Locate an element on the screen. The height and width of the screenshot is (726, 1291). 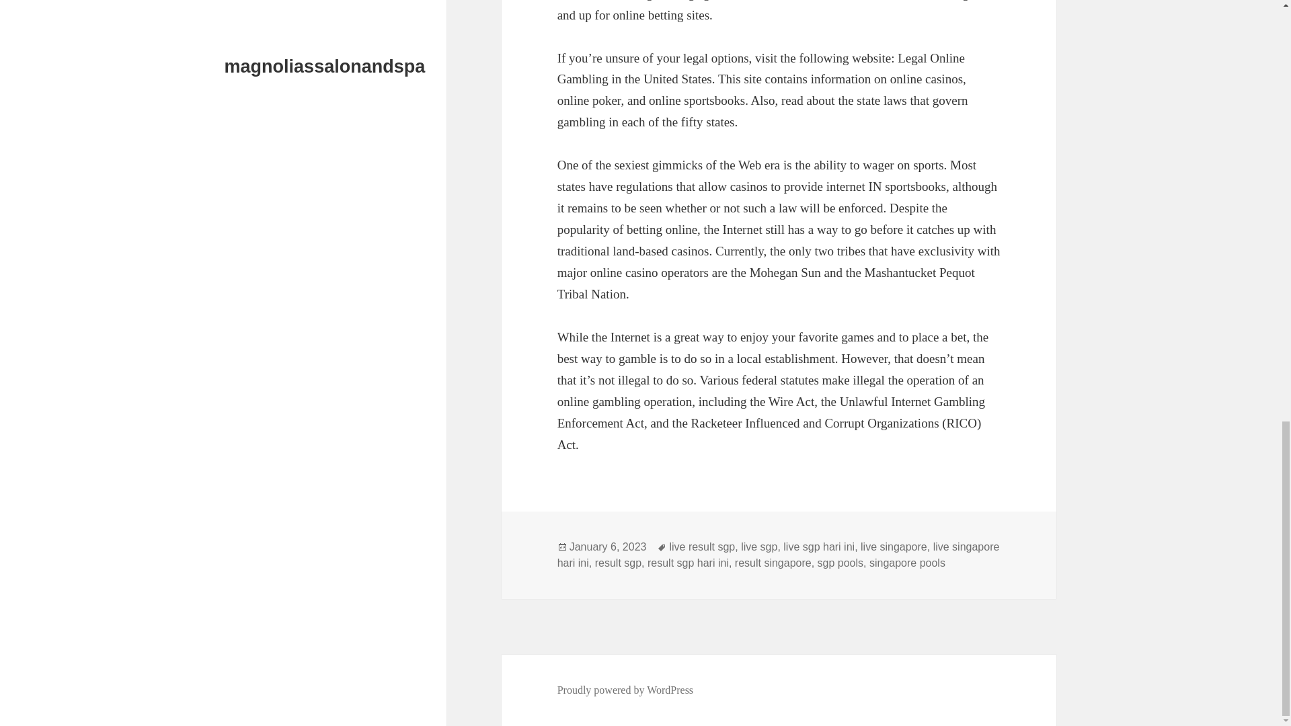
result sgp hari ini is located at coordinates (689, 563).